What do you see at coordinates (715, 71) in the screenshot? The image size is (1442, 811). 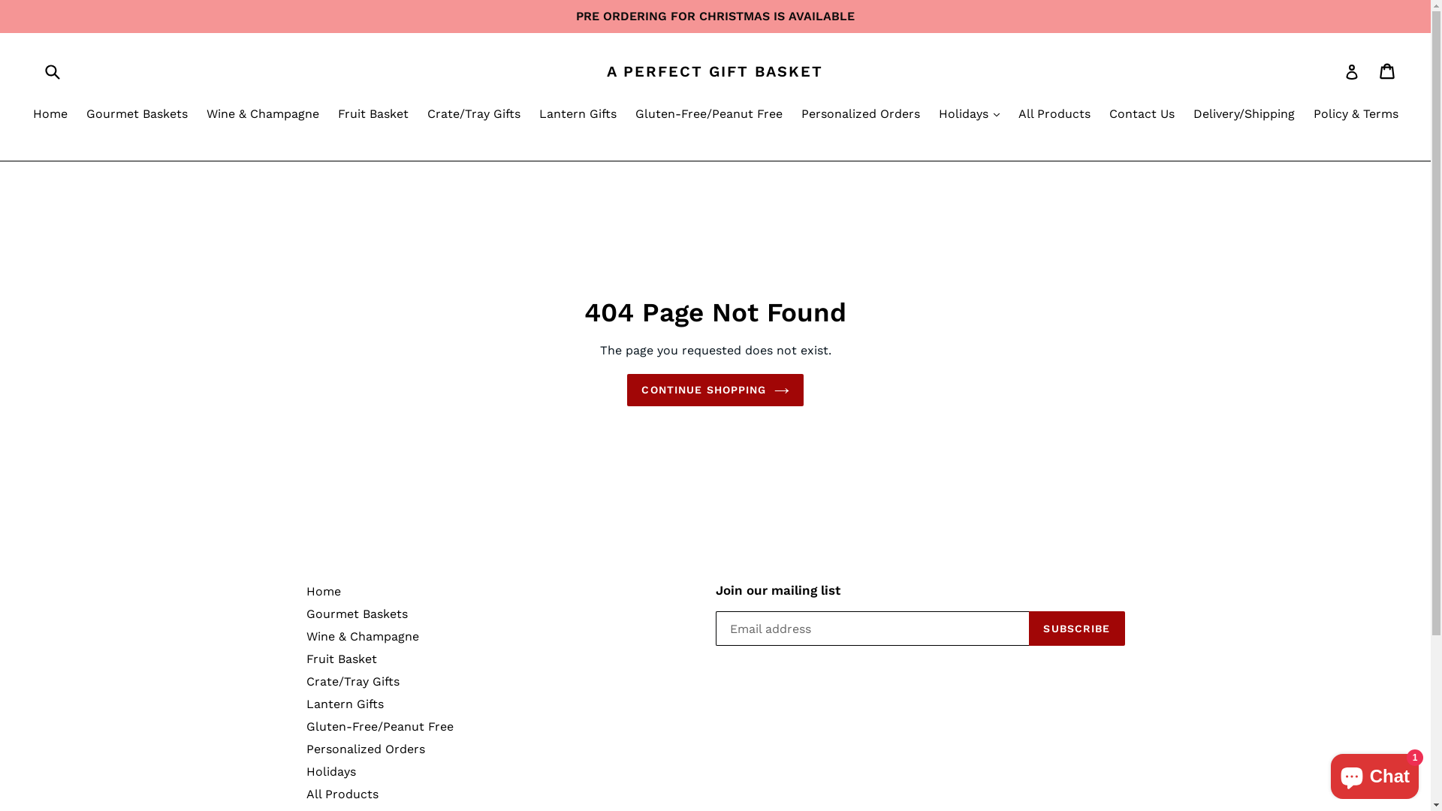 I see `A PERFECT GIFT BASKET` at bounding box center [715, 71].